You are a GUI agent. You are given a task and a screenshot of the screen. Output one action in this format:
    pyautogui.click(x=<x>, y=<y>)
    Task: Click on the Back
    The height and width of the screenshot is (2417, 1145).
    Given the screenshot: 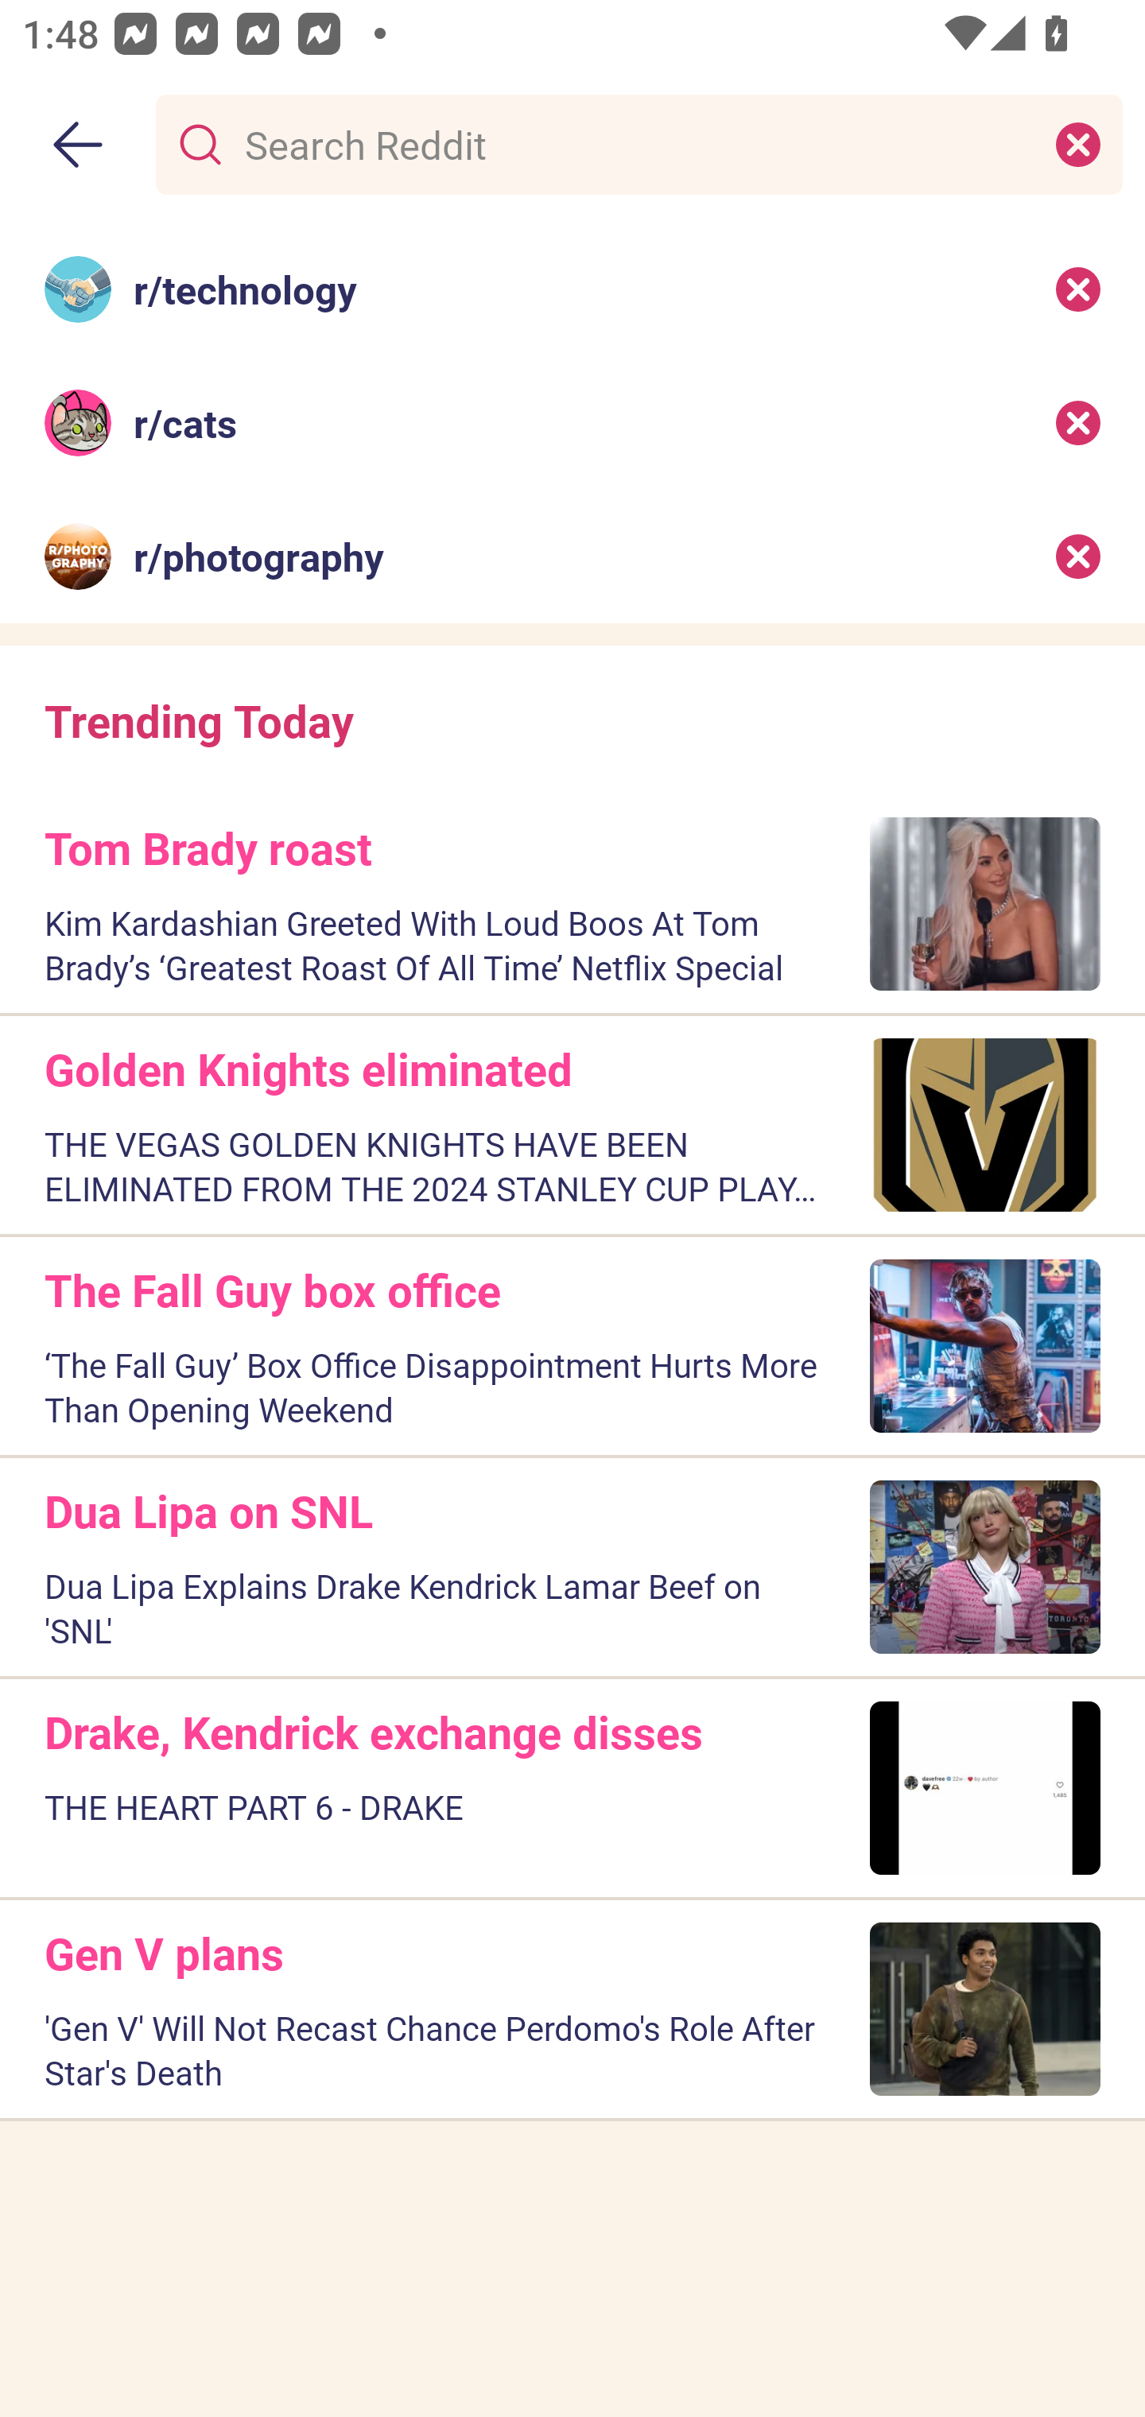 What is the action you would take?
    pyautogui.click(x=78, y=145)
    